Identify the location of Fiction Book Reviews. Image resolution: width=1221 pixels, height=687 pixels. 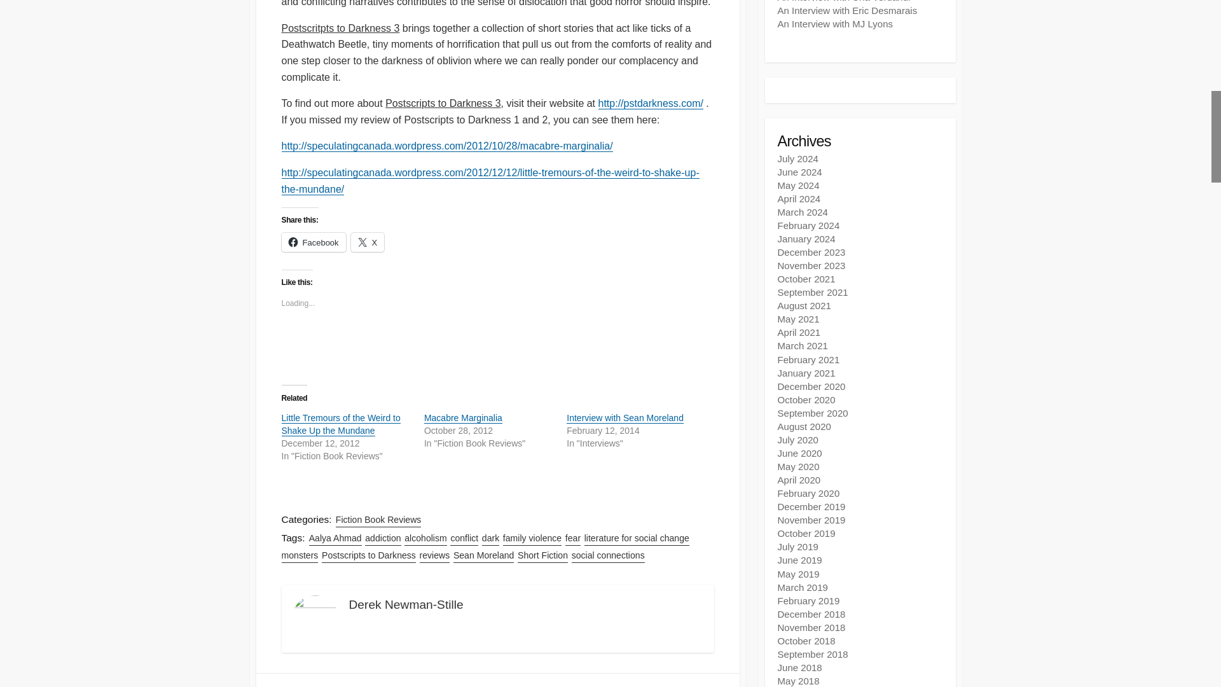
(378, 520).